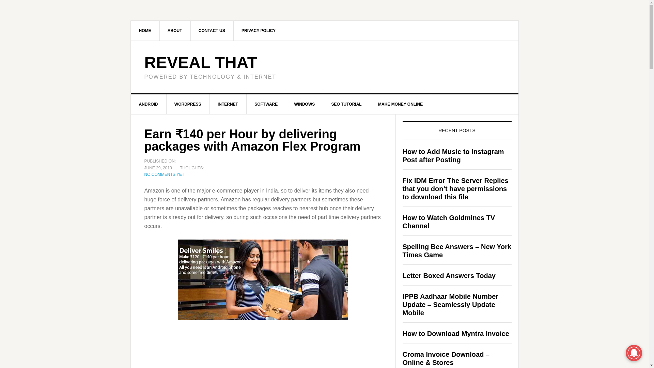  I want to click on SEO TUTORIAL, so click(346, 104).